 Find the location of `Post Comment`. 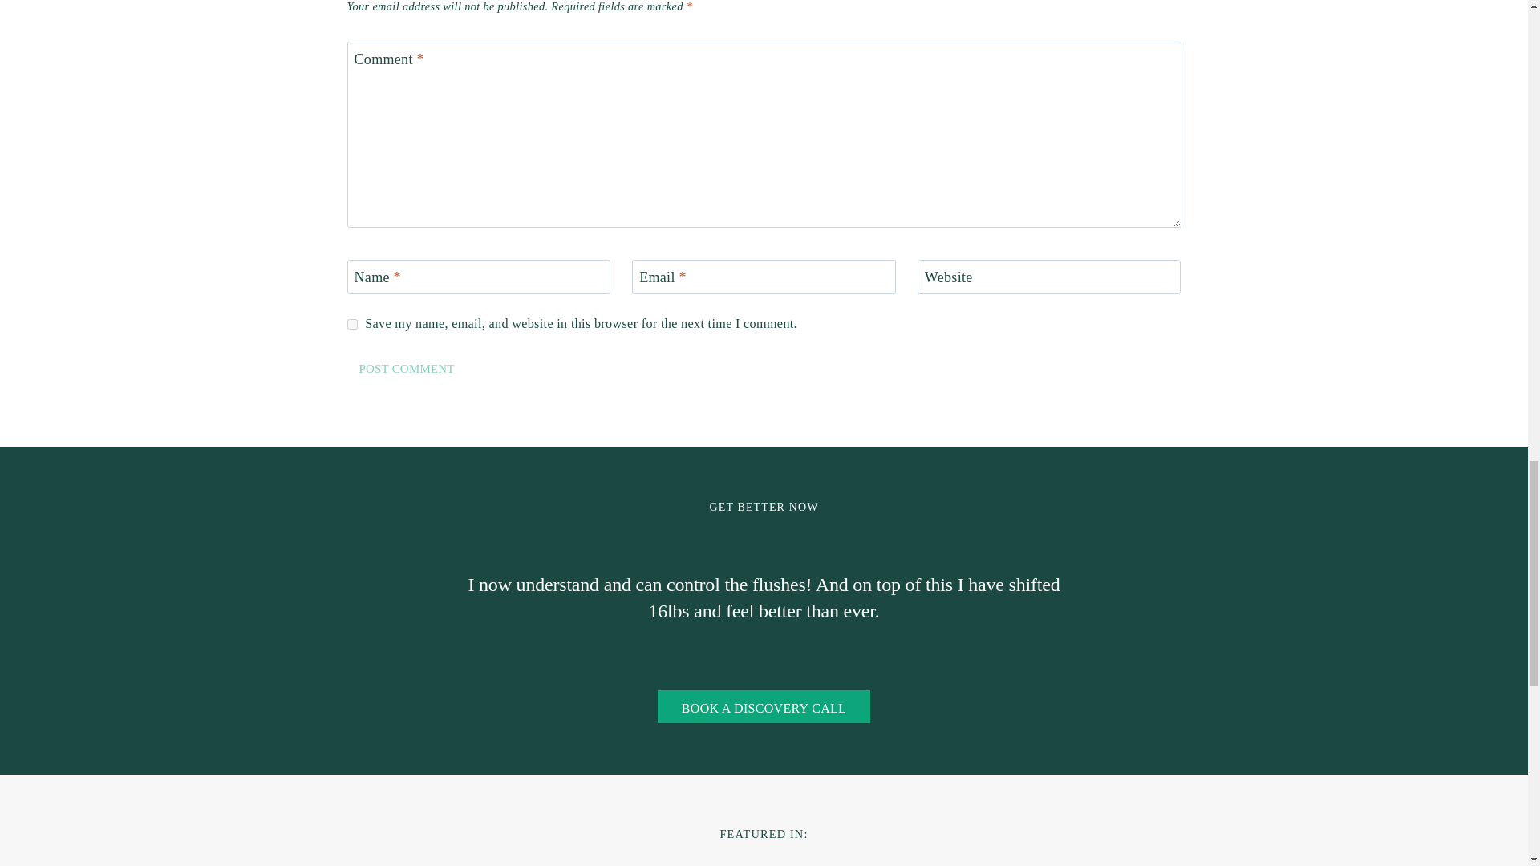

Post Comment is located at coordinates (406, 369).